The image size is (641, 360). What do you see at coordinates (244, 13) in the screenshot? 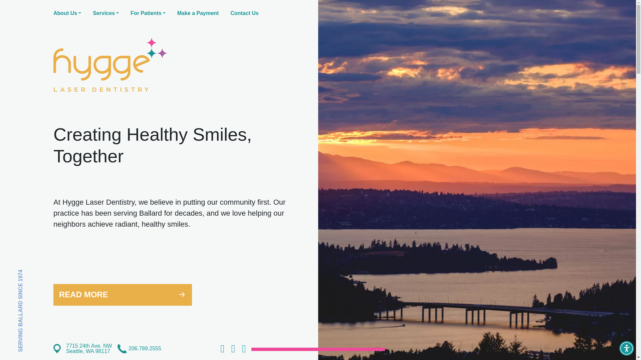
I see `Contact Us` at bounding box center [244, 13].